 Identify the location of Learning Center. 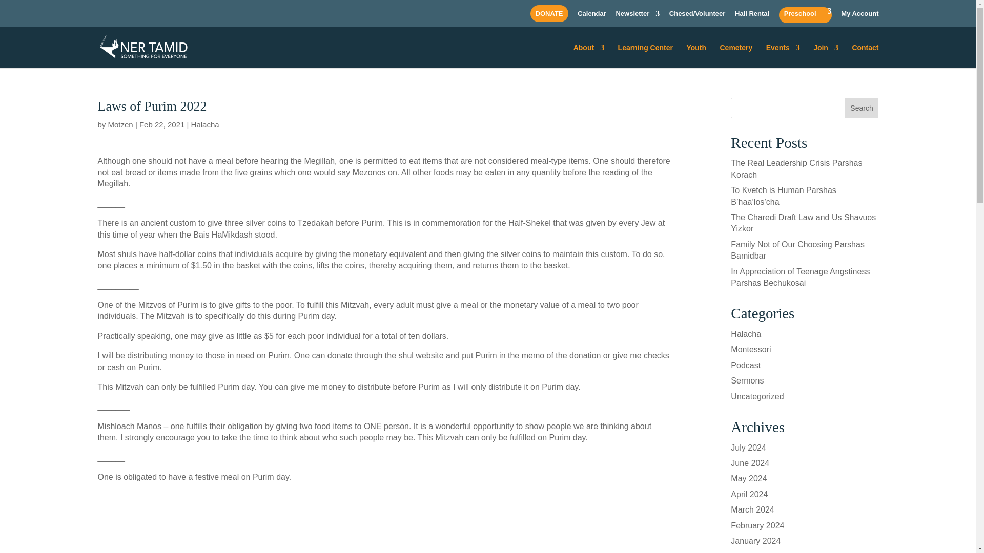
(645, 56).